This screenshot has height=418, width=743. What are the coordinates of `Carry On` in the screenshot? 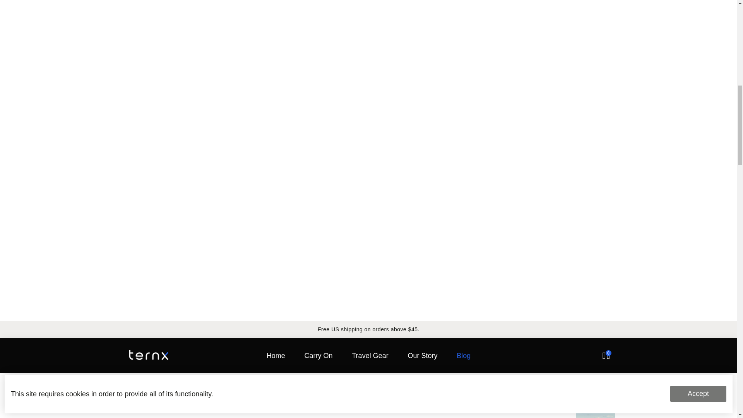 It's located at (318, 355).